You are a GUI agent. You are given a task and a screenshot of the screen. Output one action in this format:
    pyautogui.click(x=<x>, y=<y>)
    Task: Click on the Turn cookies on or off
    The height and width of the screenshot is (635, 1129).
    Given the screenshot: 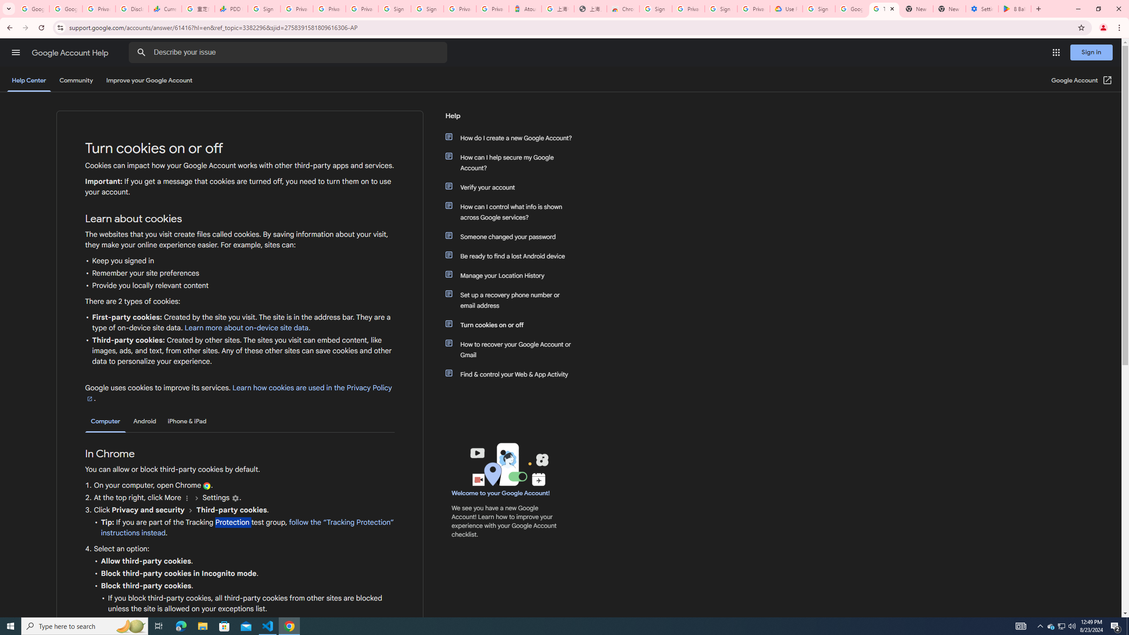 What is the action you would take?
    pyautogui.click(x=513, y=325)
    